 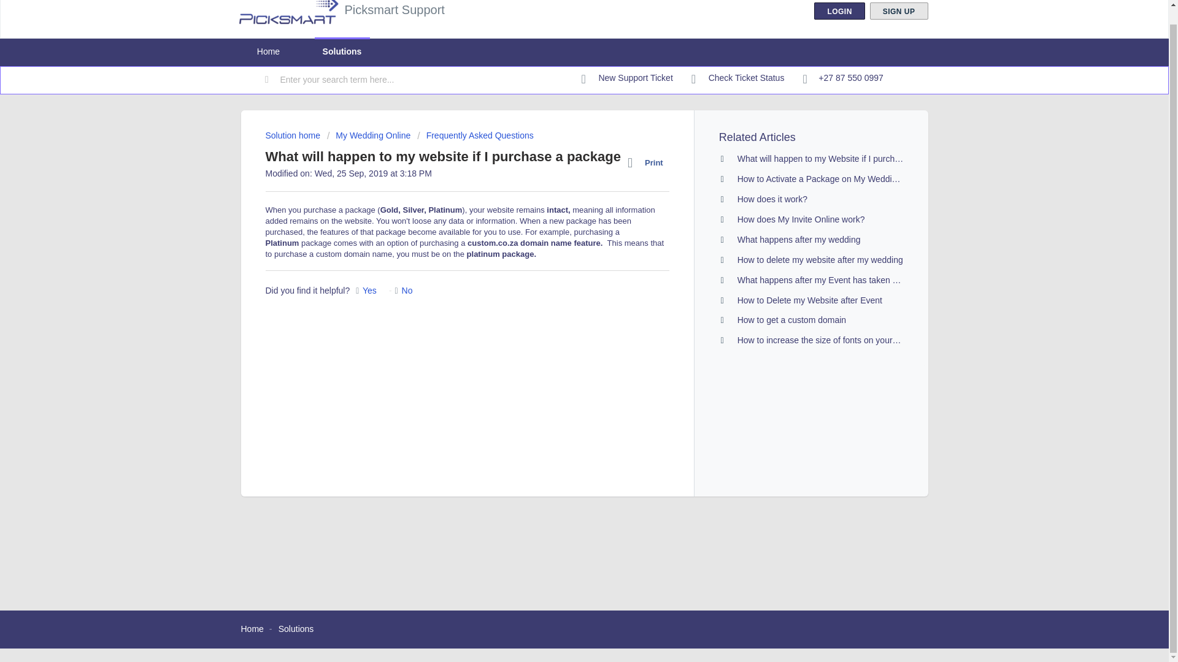 I want to click on What happens after my wedding, so click(x=799, y=239).